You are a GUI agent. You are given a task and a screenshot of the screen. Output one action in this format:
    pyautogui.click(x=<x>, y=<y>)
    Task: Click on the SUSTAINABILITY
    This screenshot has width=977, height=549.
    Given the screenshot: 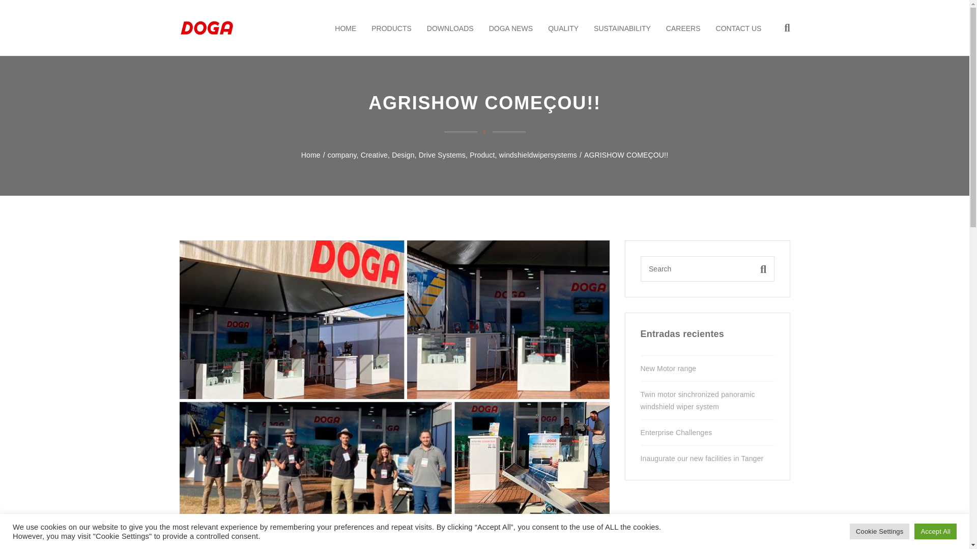 What is the action you would take?
    pyautogui.click(x=622, y=28)
    